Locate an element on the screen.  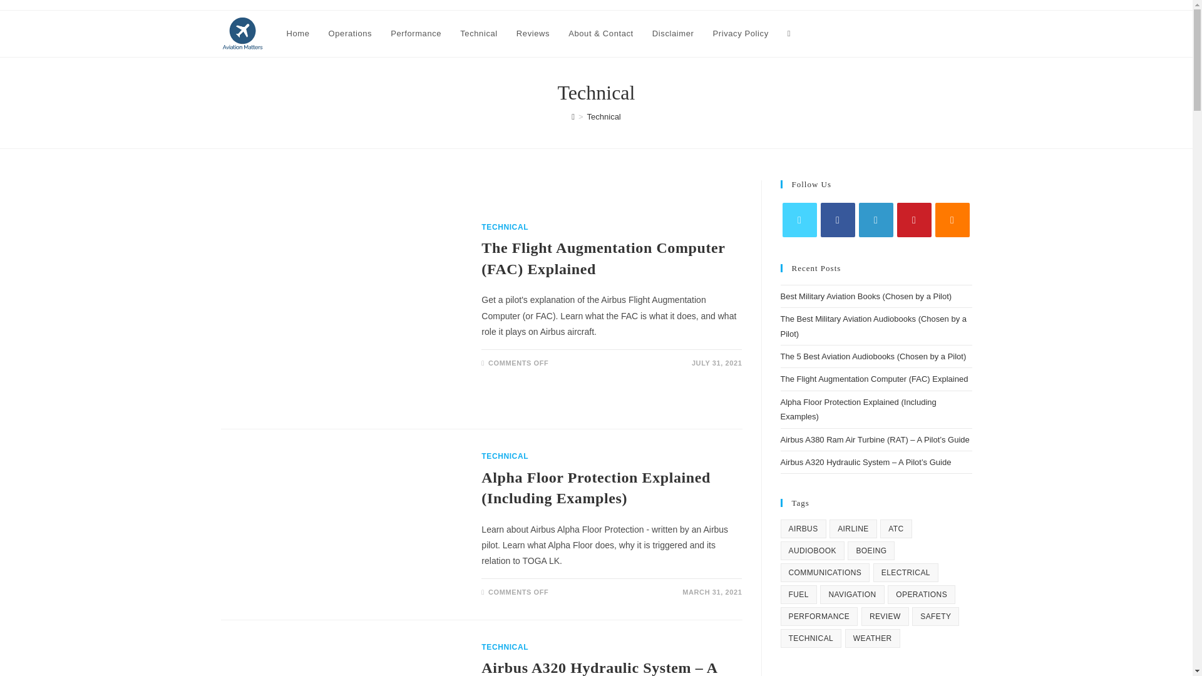
Home is located at coordinates (297, 34).